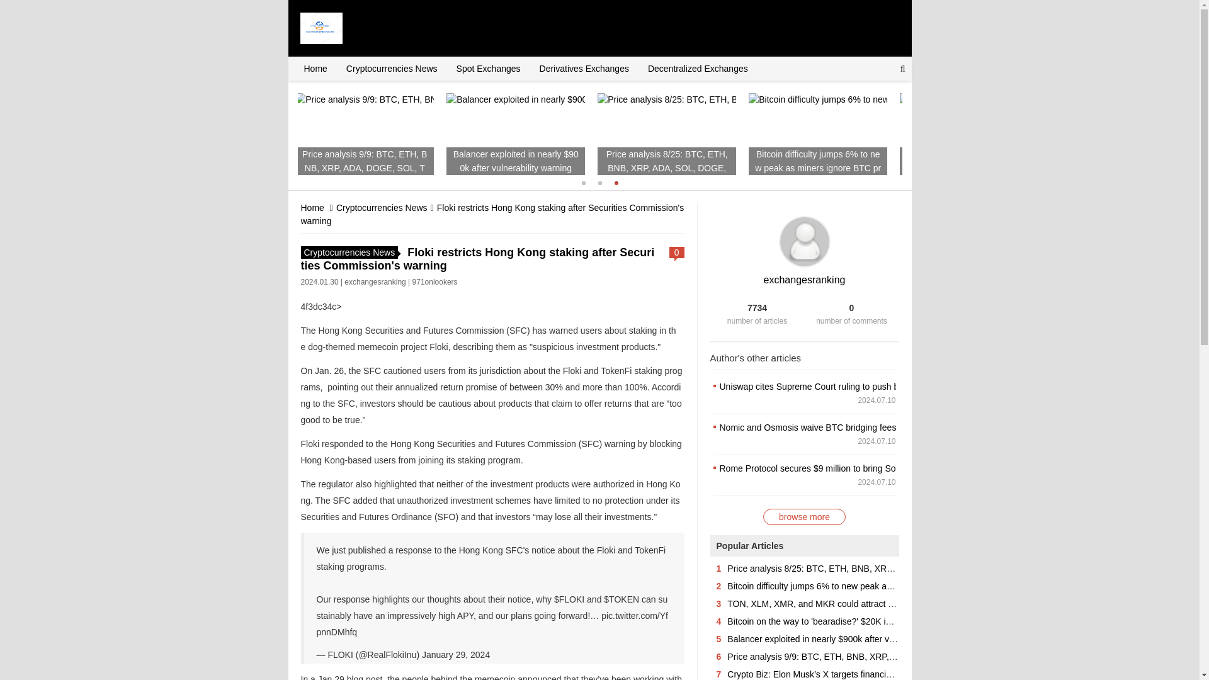 This screenshot has width=1209, height=680. What do you see at coordinates (805, 280) in the screenshot?
I see `exchangesranking` at bounding box center [805, 280].